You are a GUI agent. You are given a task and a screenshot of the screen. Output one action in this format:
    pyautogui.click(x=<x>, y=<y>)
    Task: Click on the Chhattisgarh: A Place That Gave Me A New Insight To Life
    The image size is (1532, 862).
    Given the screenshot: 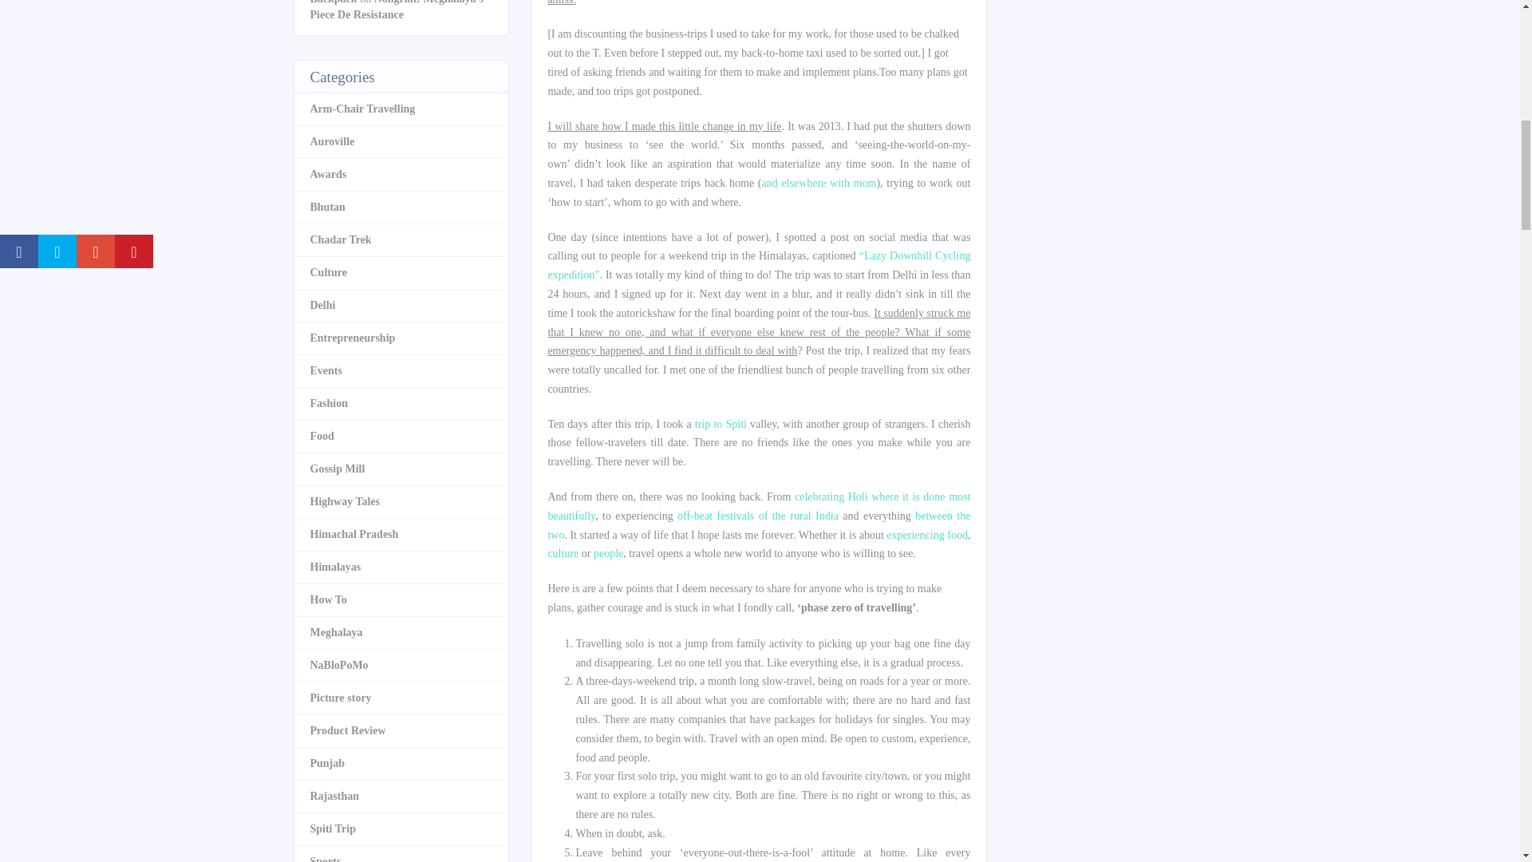 What is the action you would take?
    pyautogui.click(x=563, y=552)
    